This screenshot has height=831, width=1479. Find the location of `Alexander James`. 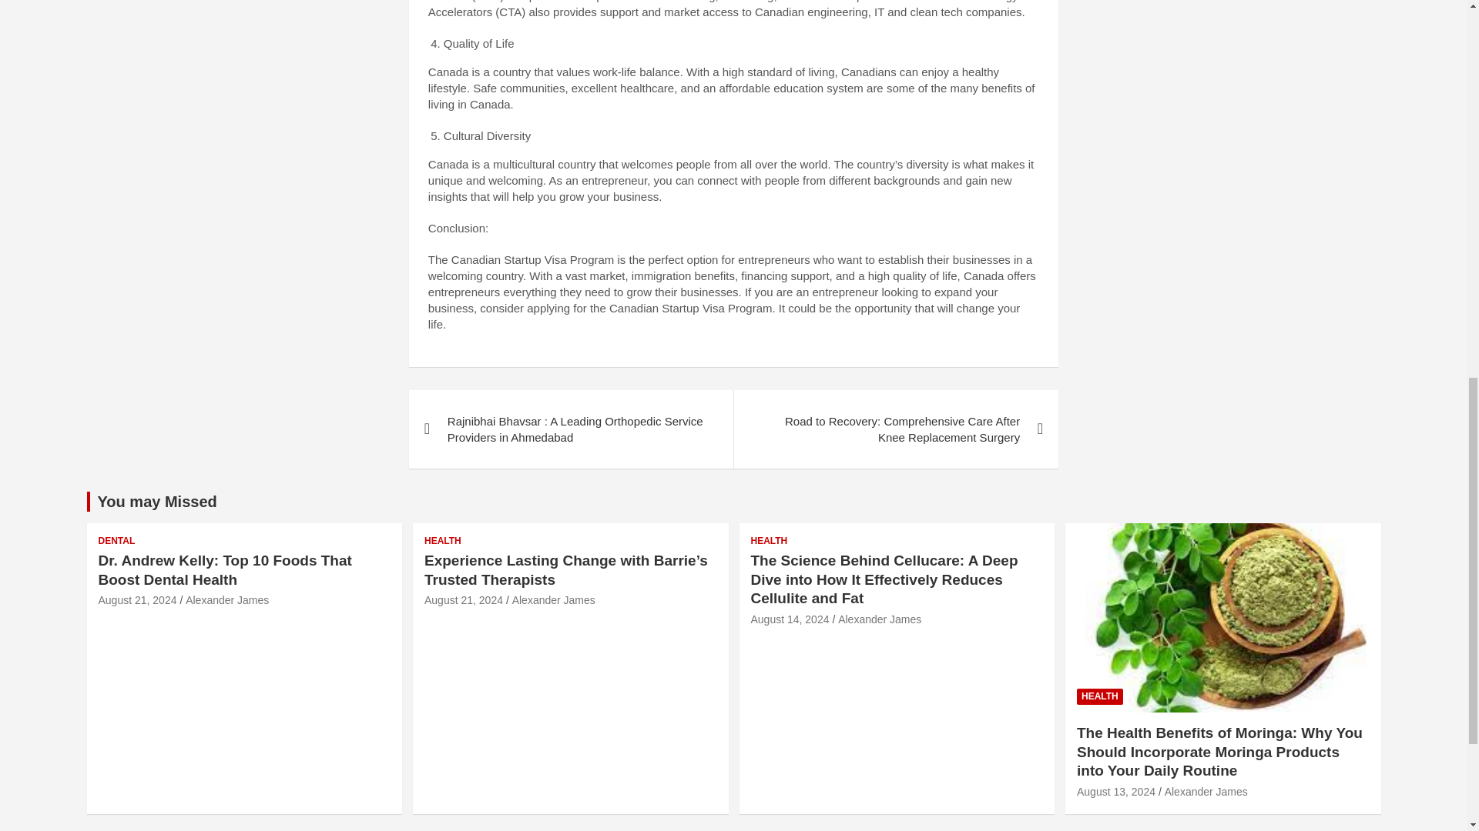

Alexander James is located at coordinates (1206, 791).